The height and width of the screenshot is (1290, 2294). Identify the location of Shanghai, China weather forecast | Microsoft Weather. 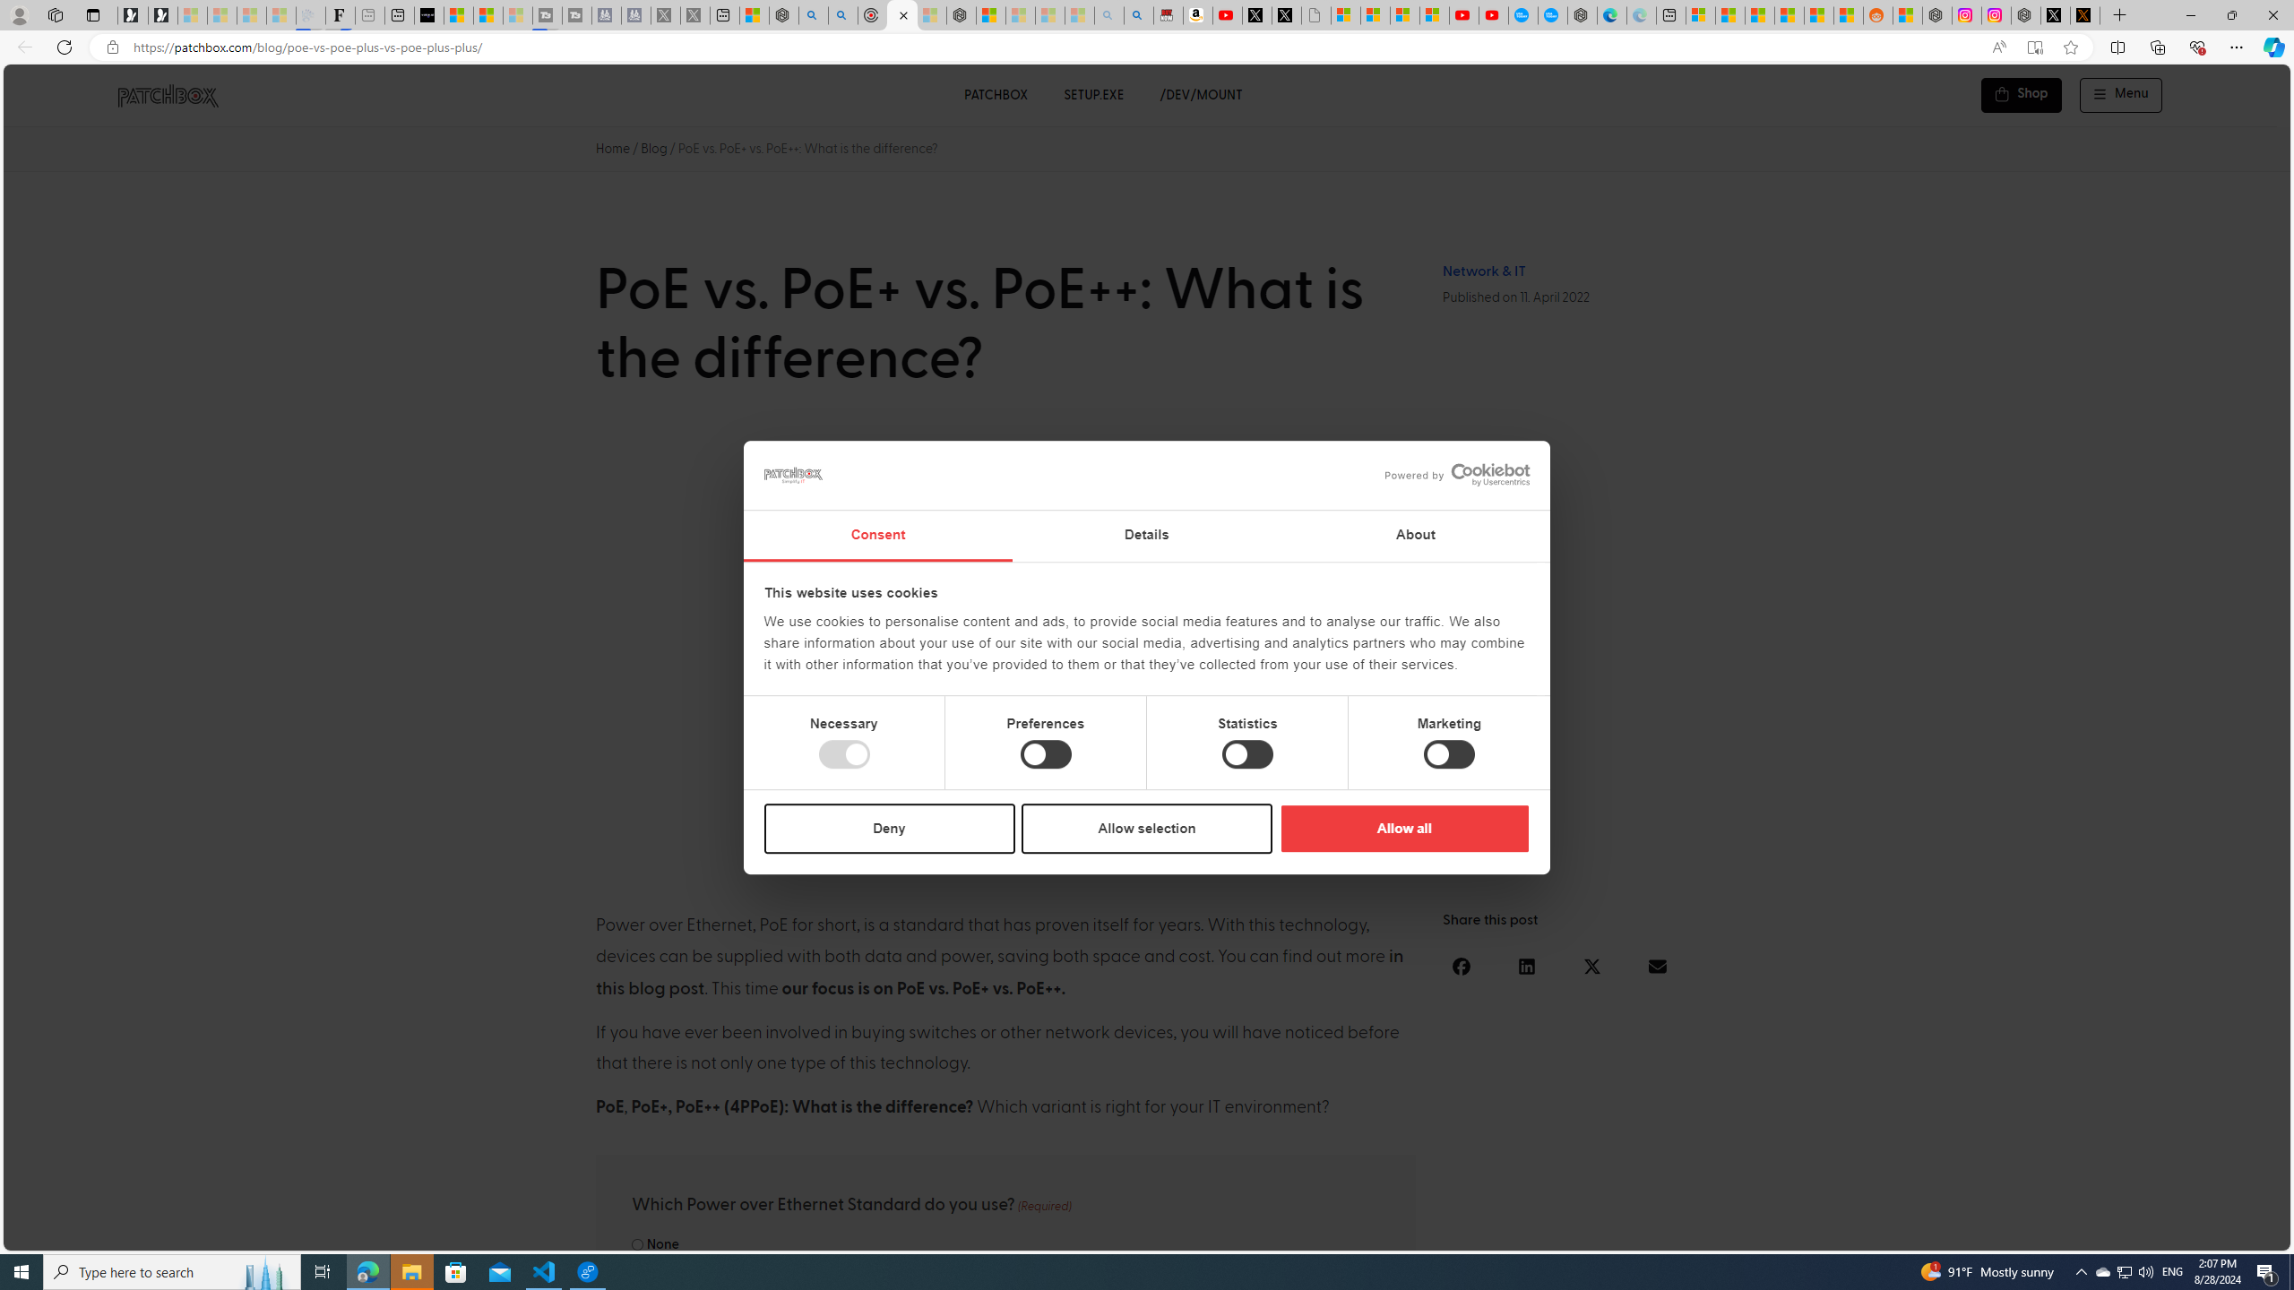
(1730, 15).